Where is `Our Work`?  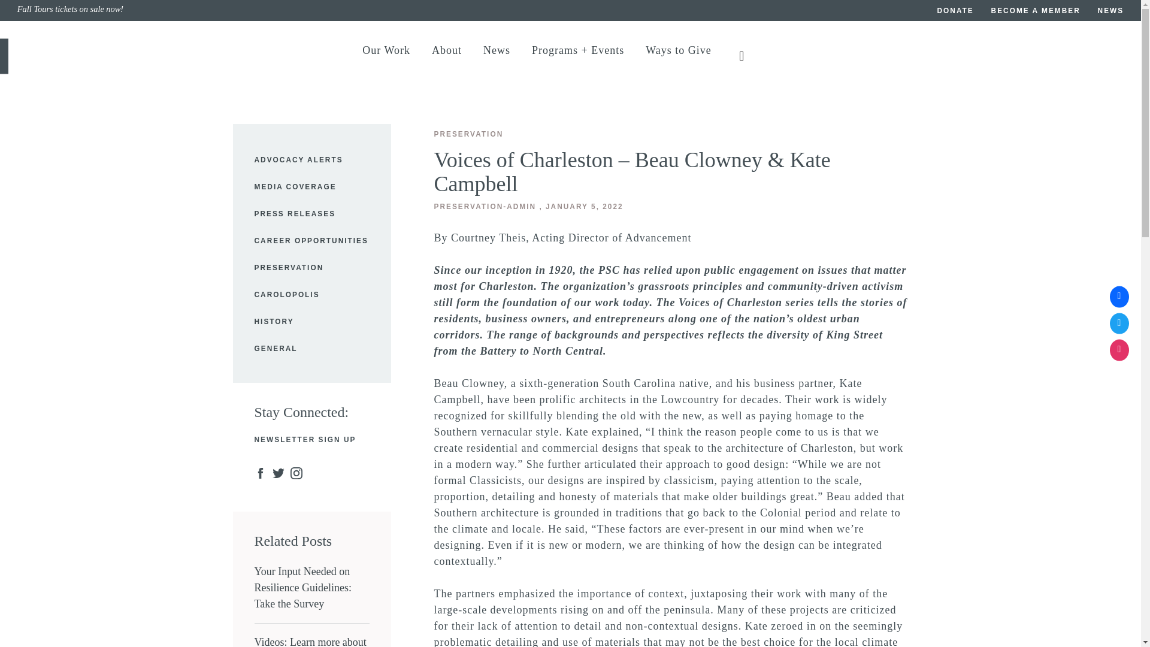
Our Work is located at coordinates (386, 56).